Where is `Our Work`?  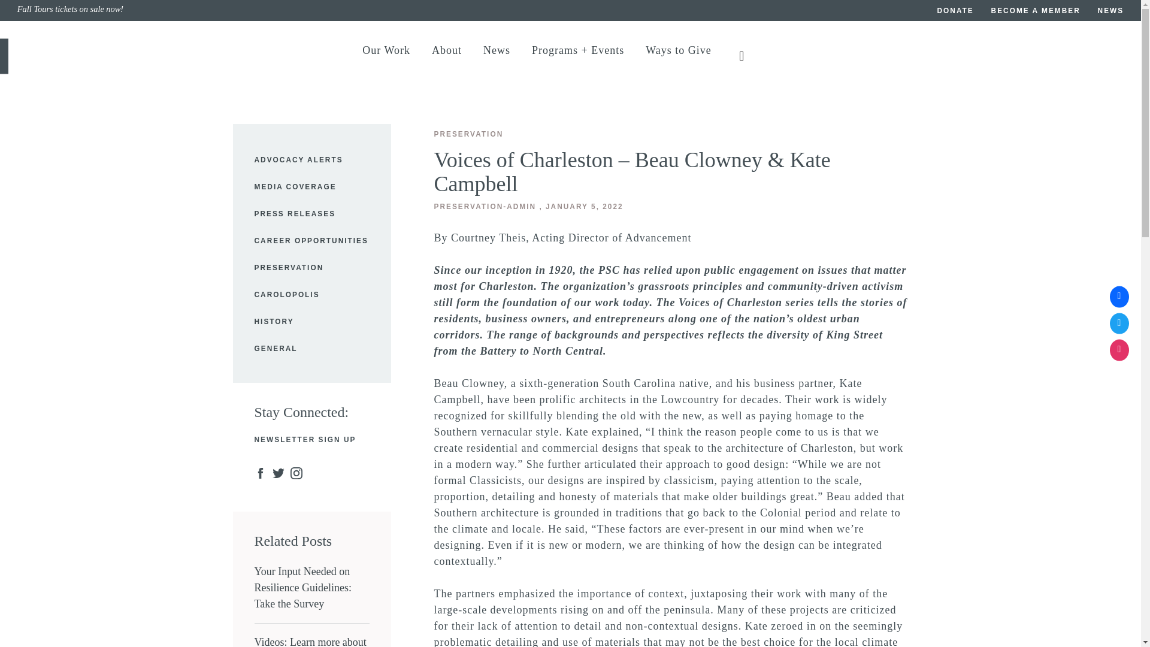
Our Work is located at coordinates (386, 56).